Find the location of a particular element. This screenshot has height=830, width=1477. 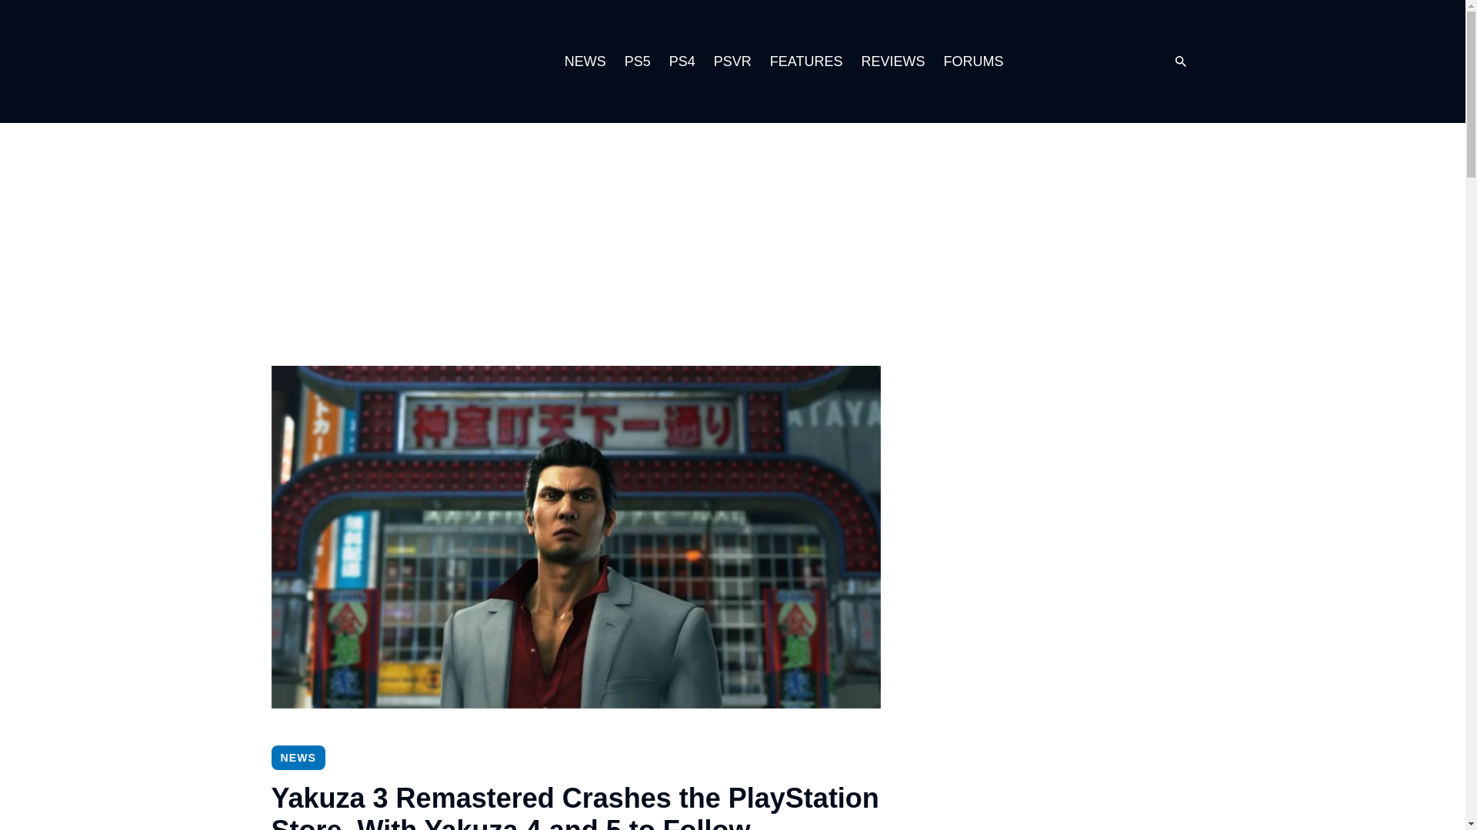

PSVR is located at coordinates (732, 61).